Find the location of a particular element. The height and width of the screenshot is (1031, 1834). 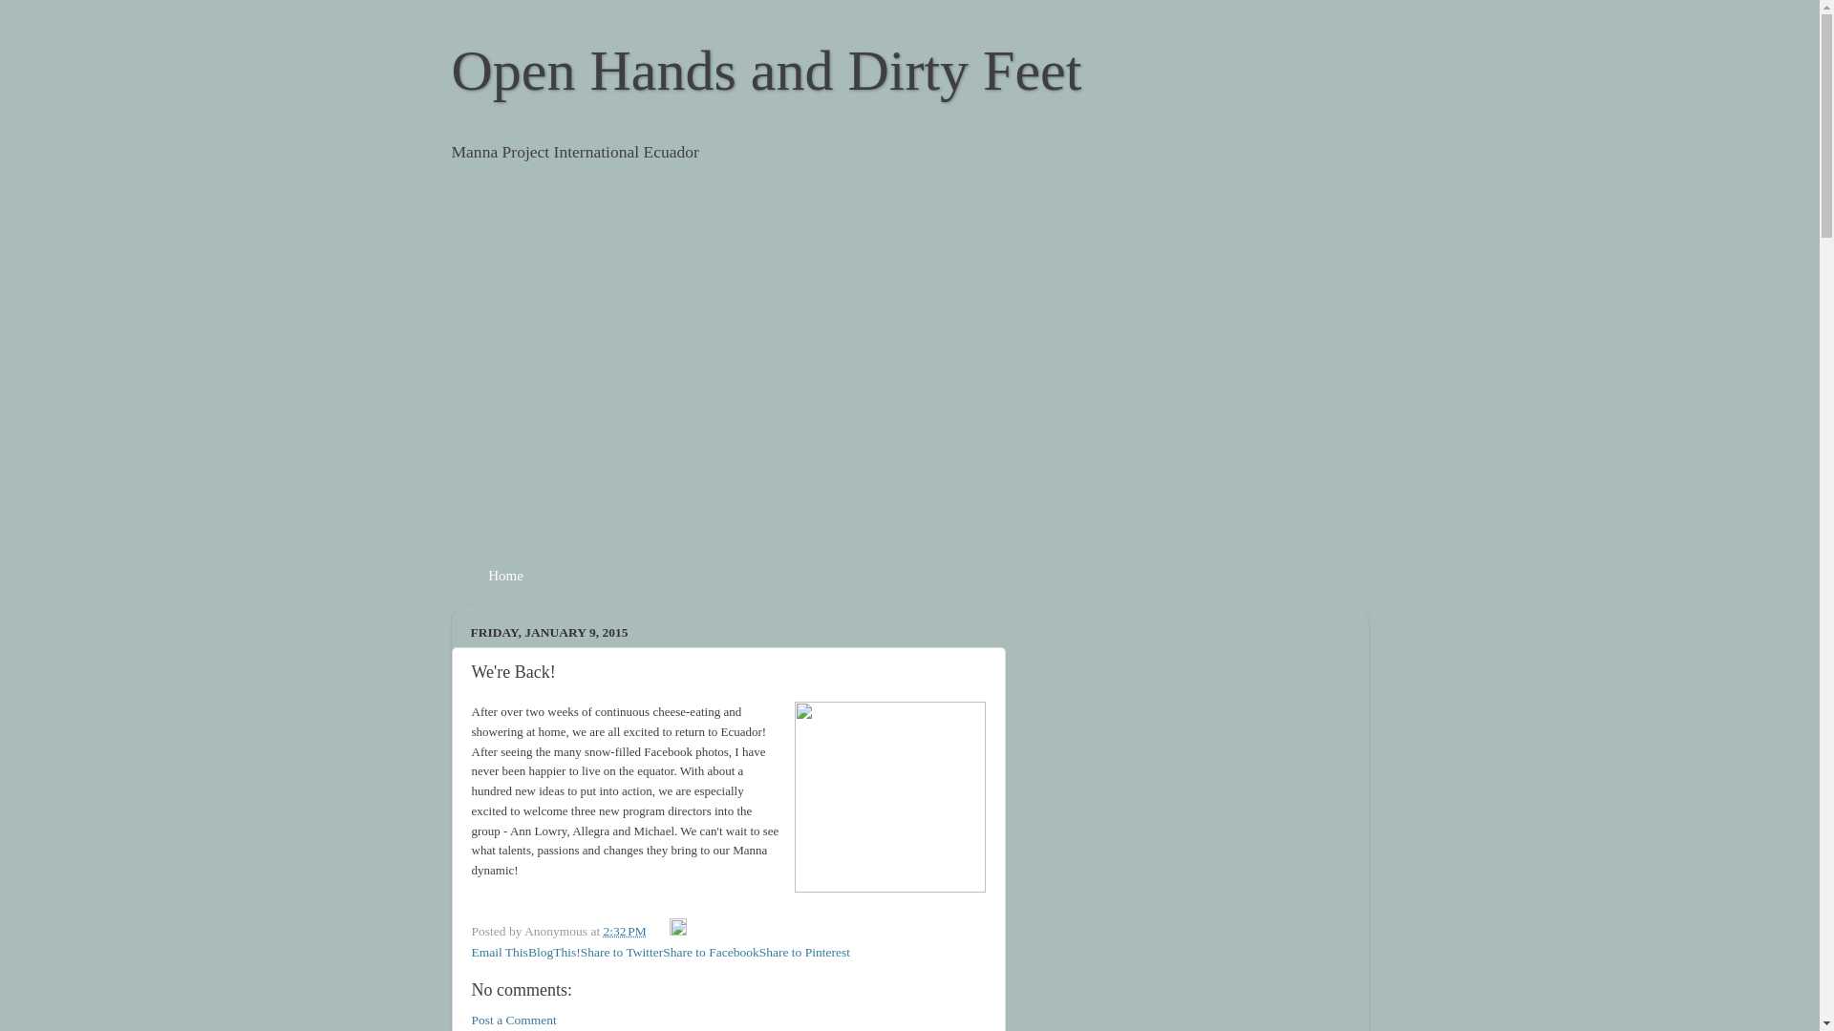

Edit Post is located at coordinates (677, 930).